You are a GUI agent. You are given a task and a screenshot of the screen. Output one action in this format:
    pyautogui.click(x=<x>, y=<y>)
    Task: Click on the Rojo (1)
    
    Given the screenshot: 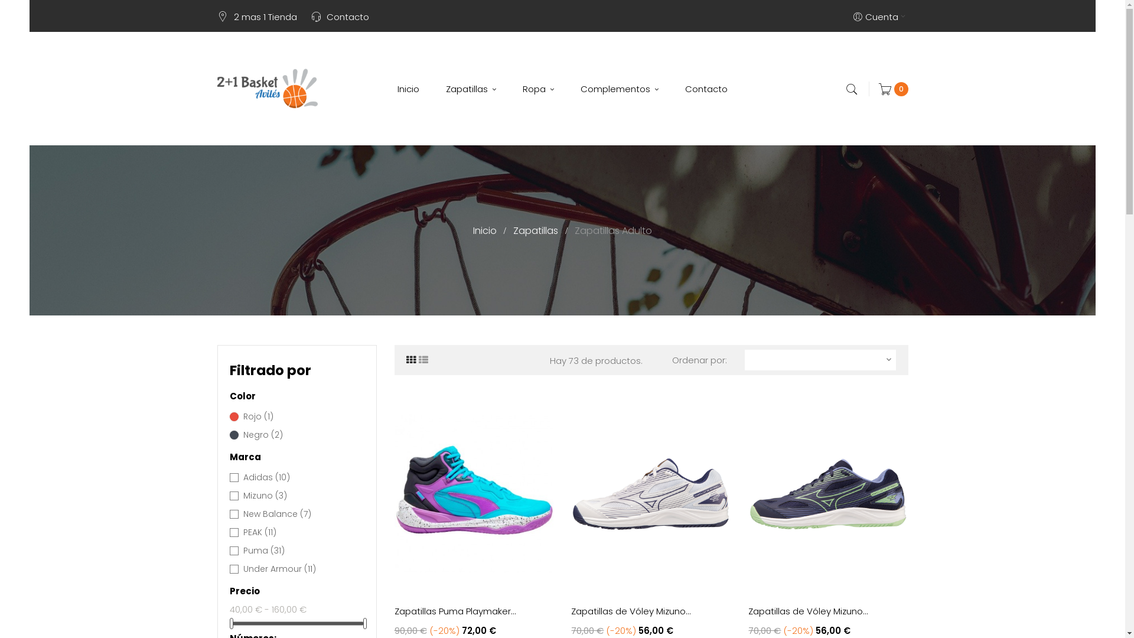 What is the action you would take?
    pyautogui.click(x=302, y=417)
    